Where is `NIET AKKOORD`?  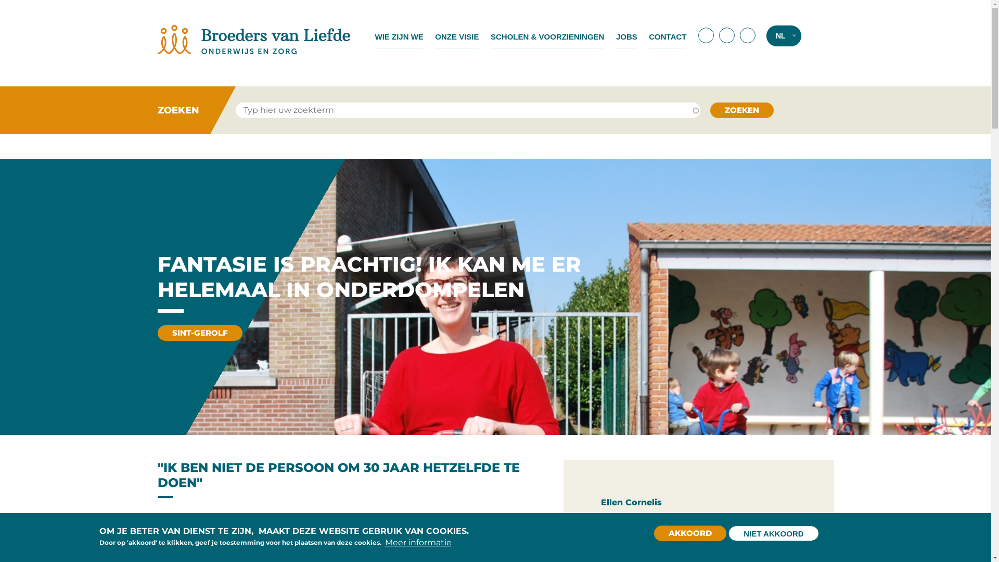 NIET AKKOORD is located at coordinates (773, 533).